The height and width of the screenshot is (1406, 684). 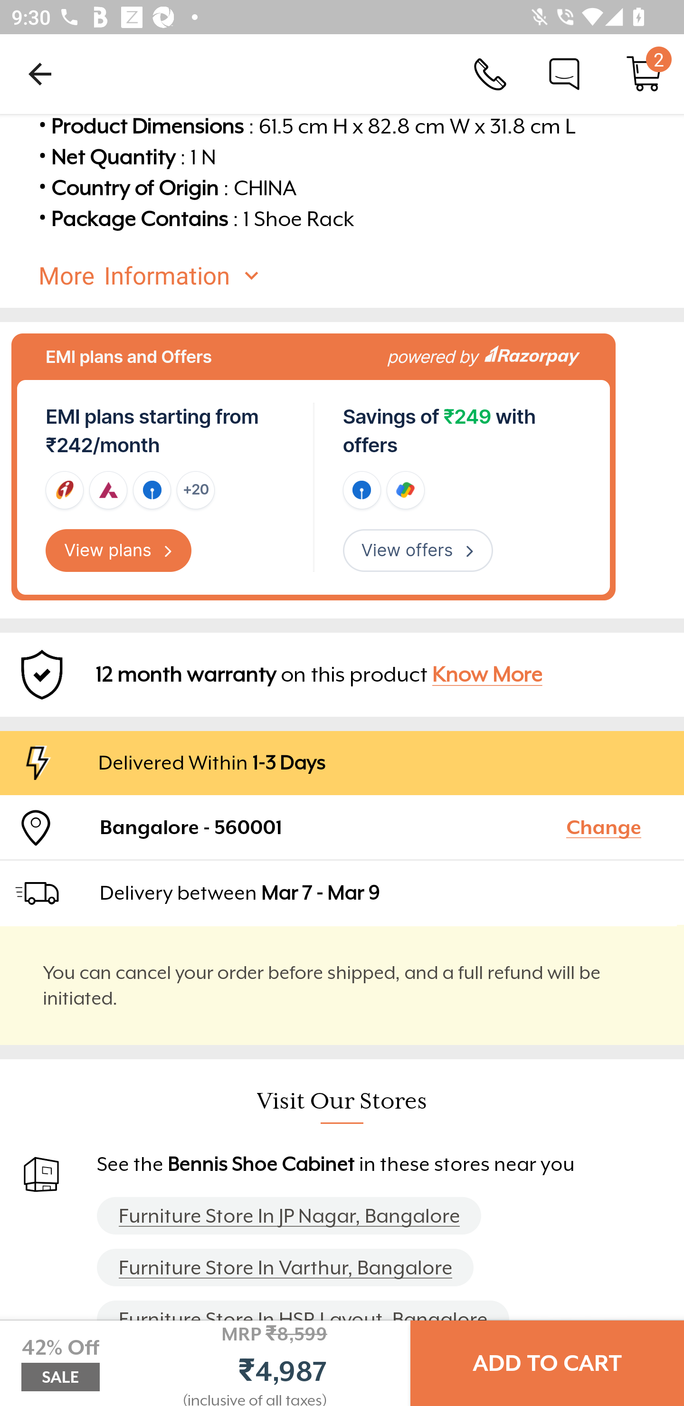 I want to click on Chat, so click(x=564, y=73).